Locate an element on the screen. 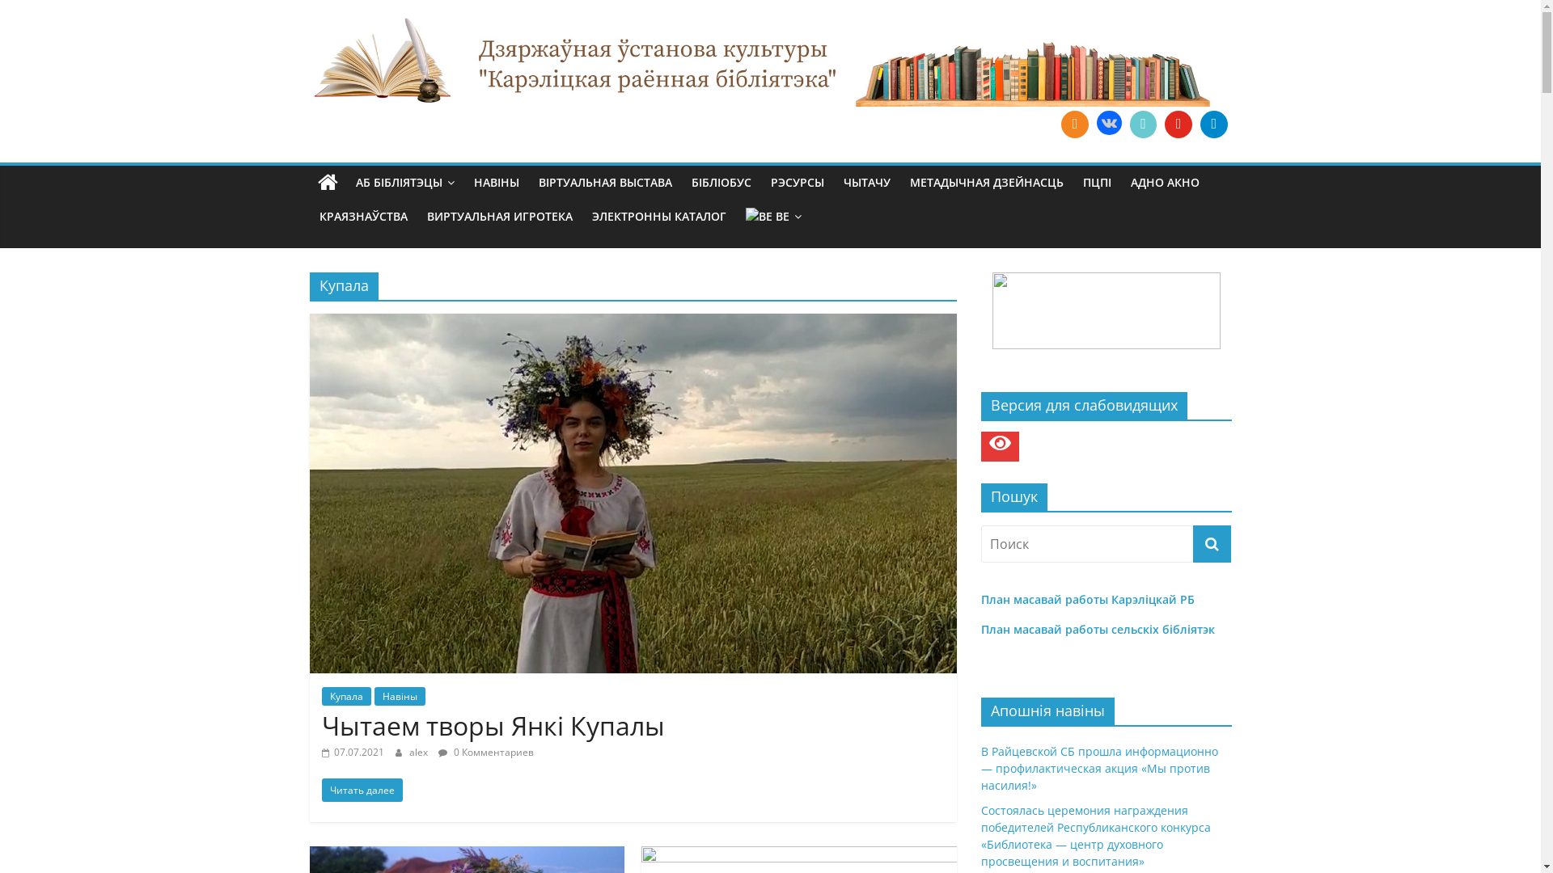 The width and height of the screenshot is (1553, 873). Tiktok is located at coordinates (1144, 124).